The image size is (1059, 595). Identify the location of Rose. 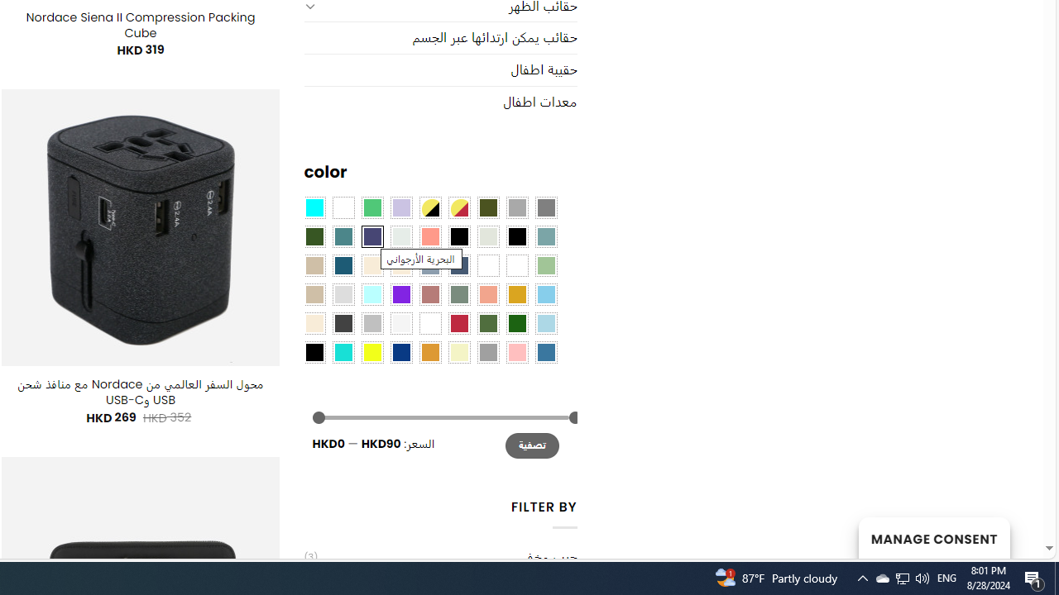
(429, 293).